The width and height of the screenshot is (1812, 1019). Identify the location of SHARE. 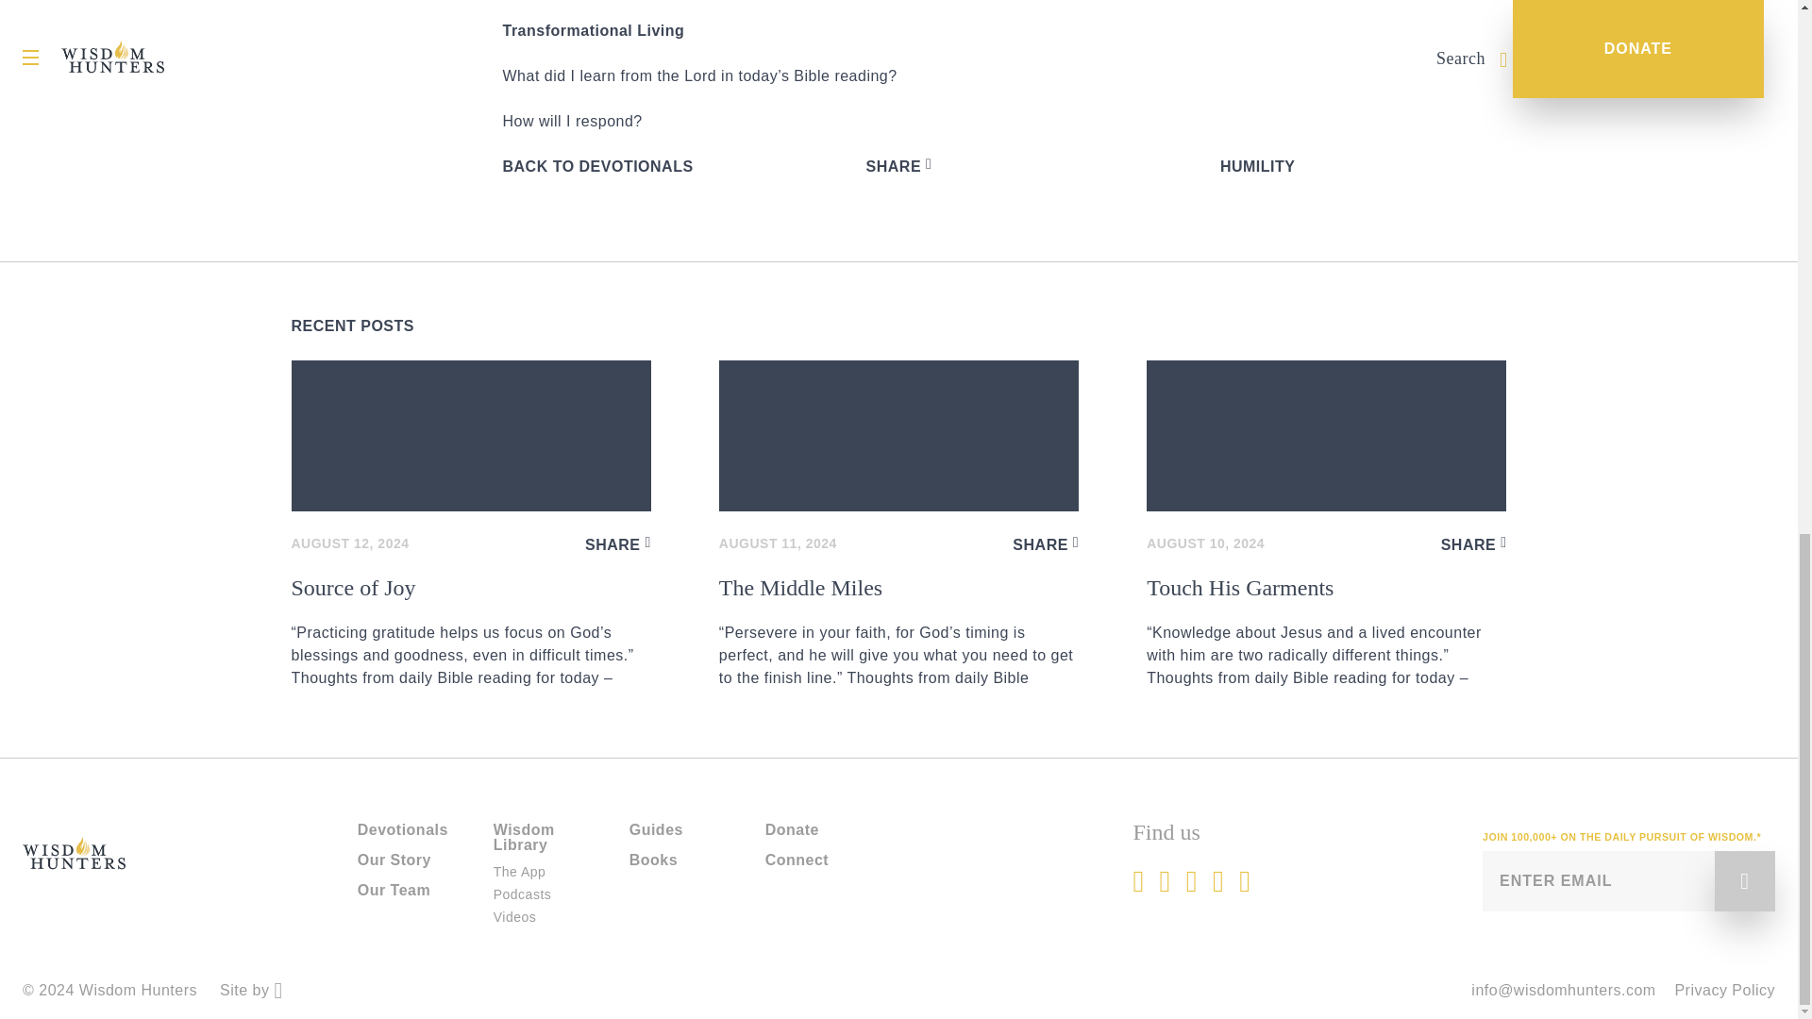
(898, 166).